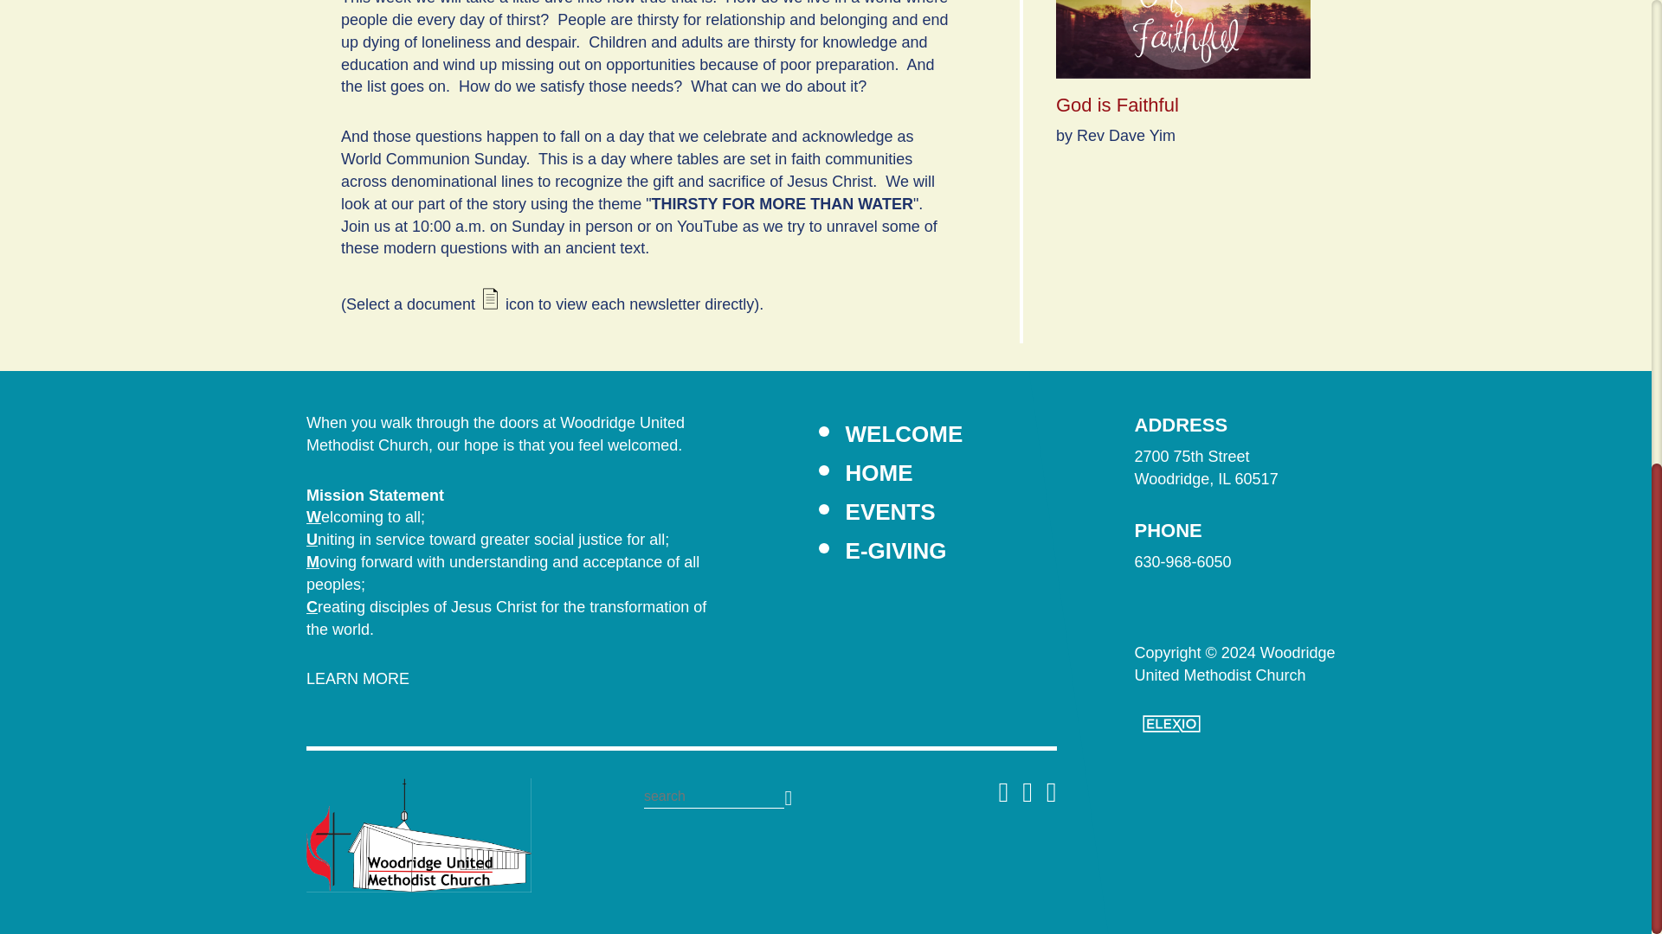 This screenshot has height=934, width=1662. Describe the element at coordinates (419, 835) in the screenshot. I see `Home` at that location.